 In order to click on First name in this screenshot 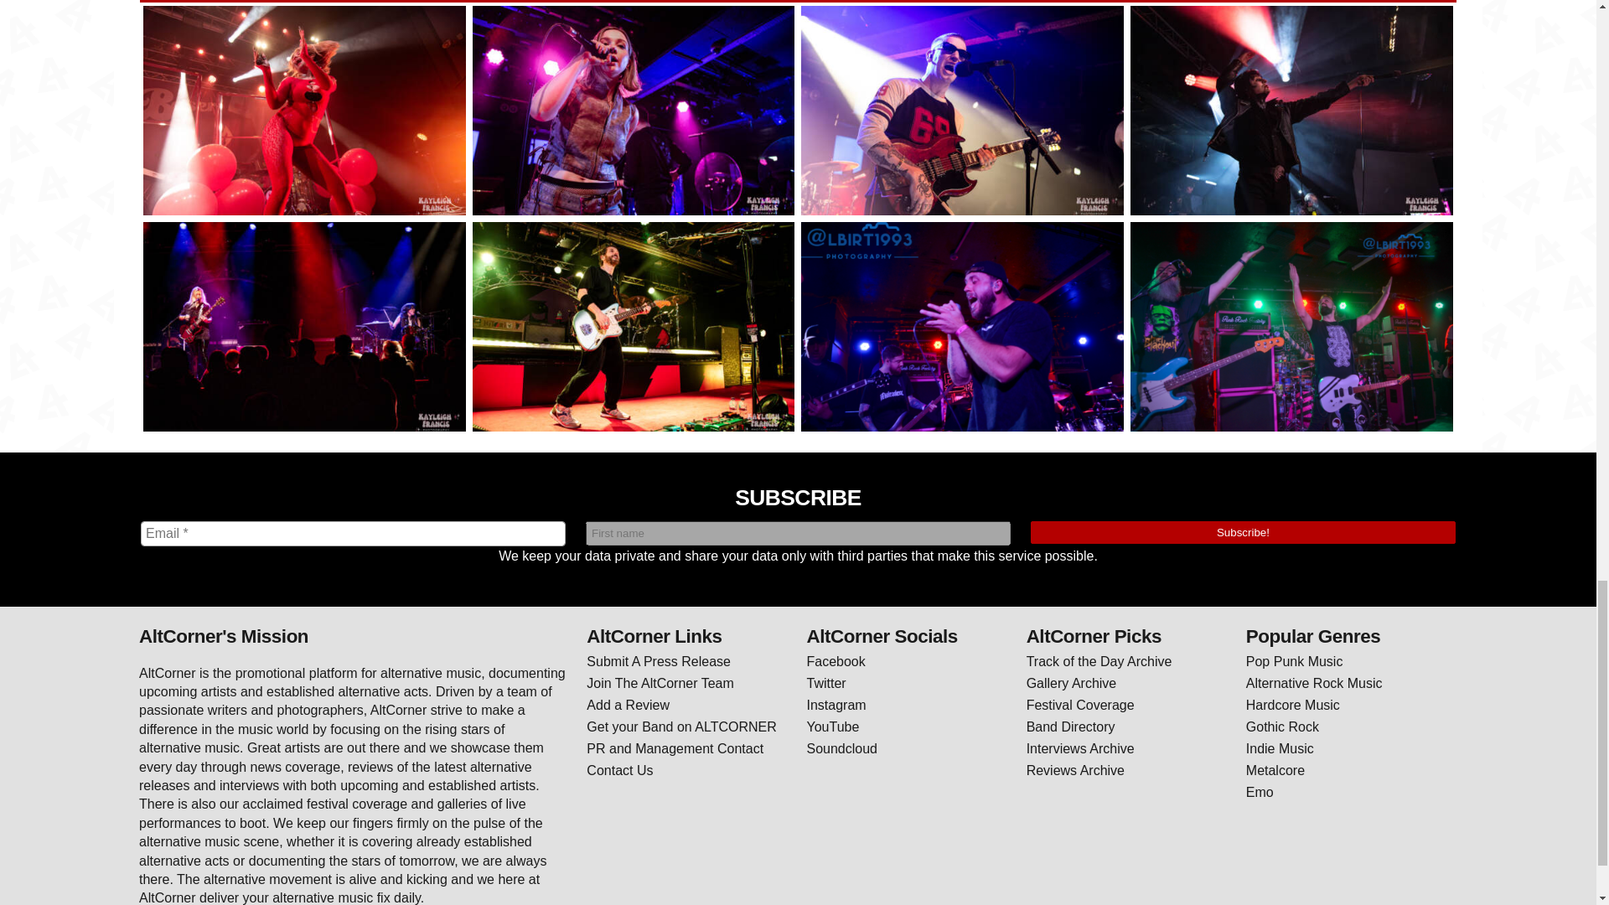, I will do `click(798, 533)`.